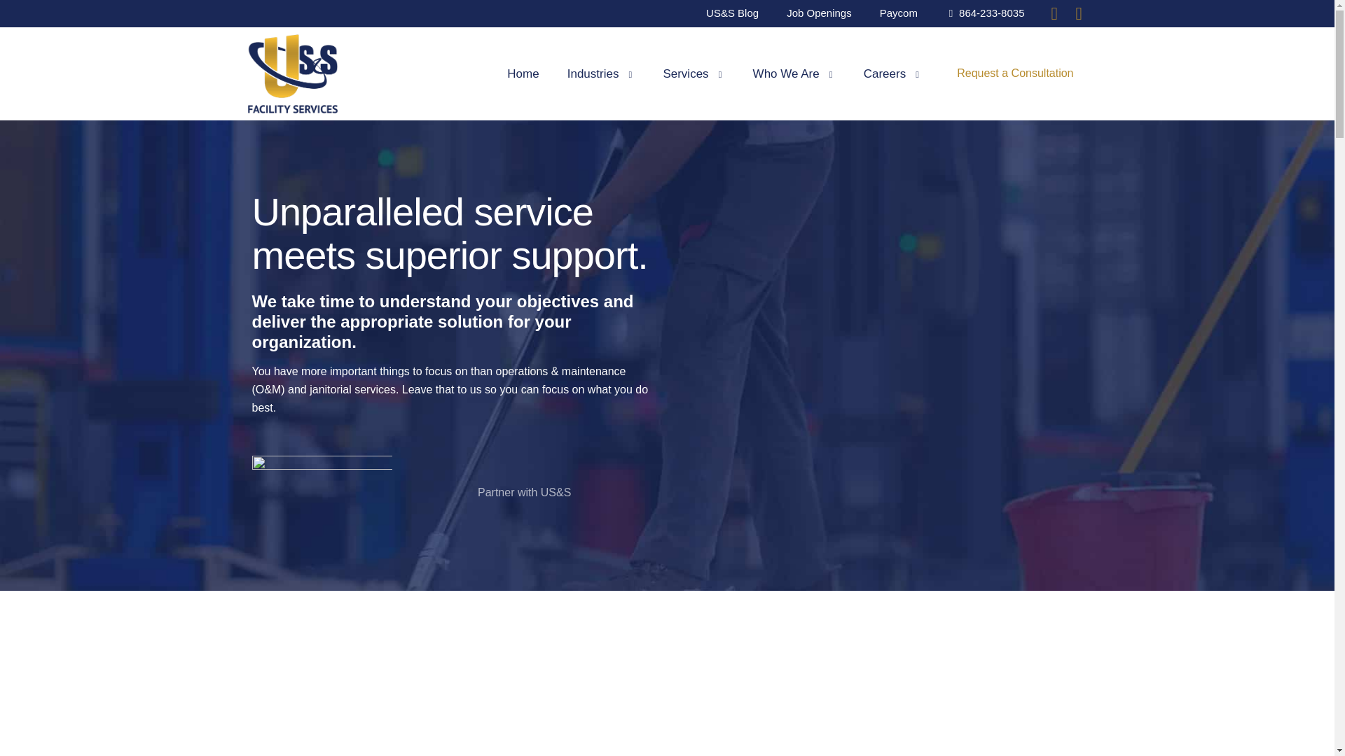 This screenshot has height=756, width=1345. What do you see at coordinates (523, 74) in the screenshot?
I see `Home` at bounding box center [523, 74].